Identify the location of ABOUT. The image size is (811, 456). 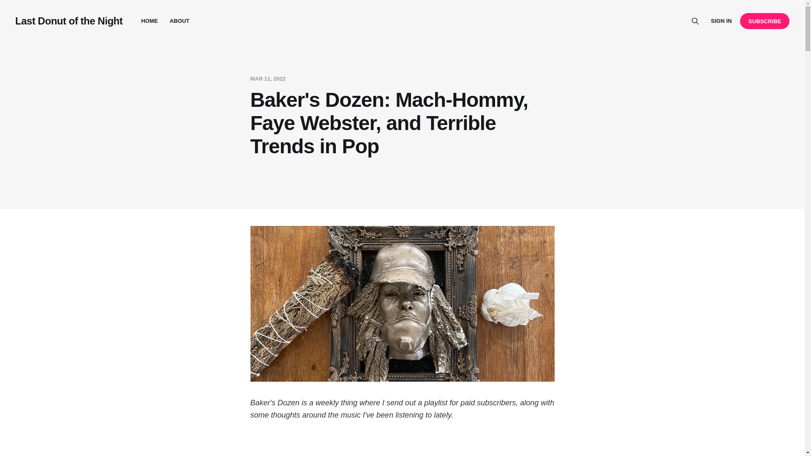
(180, 21).